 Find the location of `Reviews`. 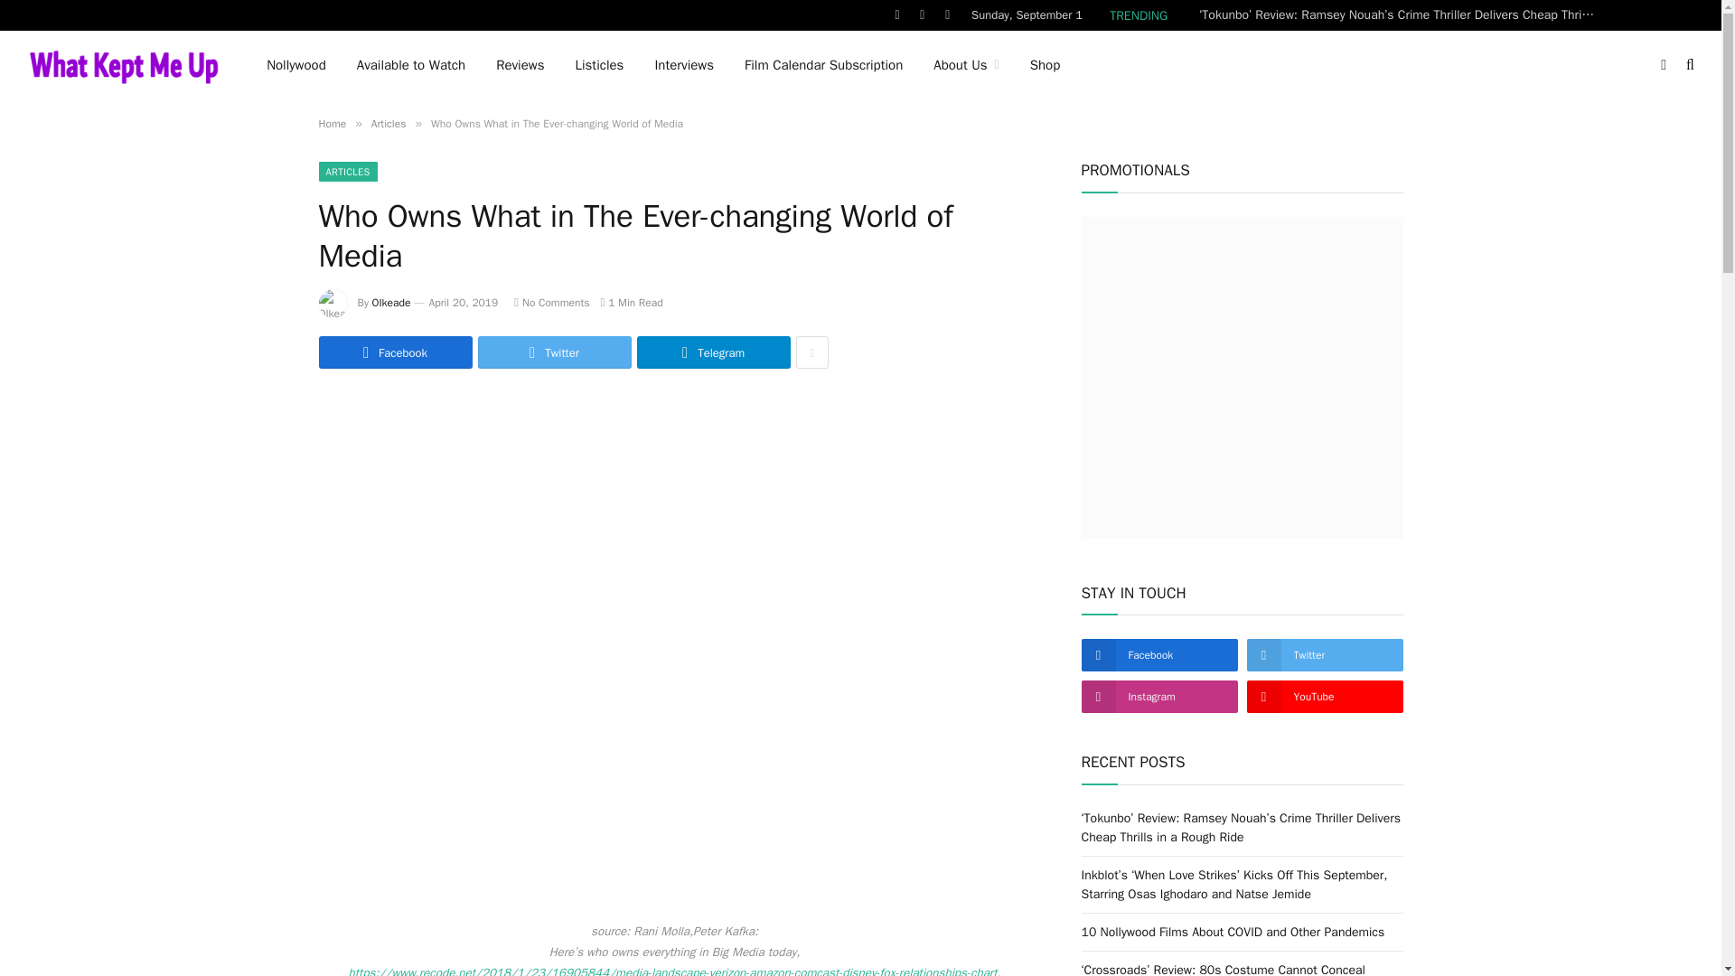

Reviews is located at coordinates (519, 65).